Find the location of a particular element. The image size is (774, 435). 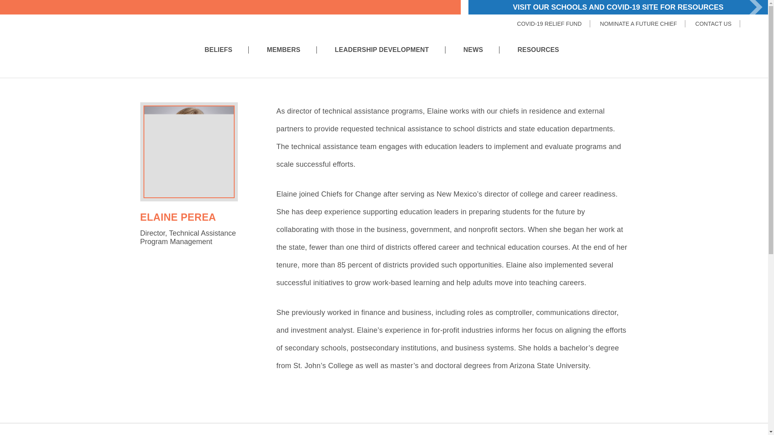

MEMBERS is located at coordinates (283, 50).